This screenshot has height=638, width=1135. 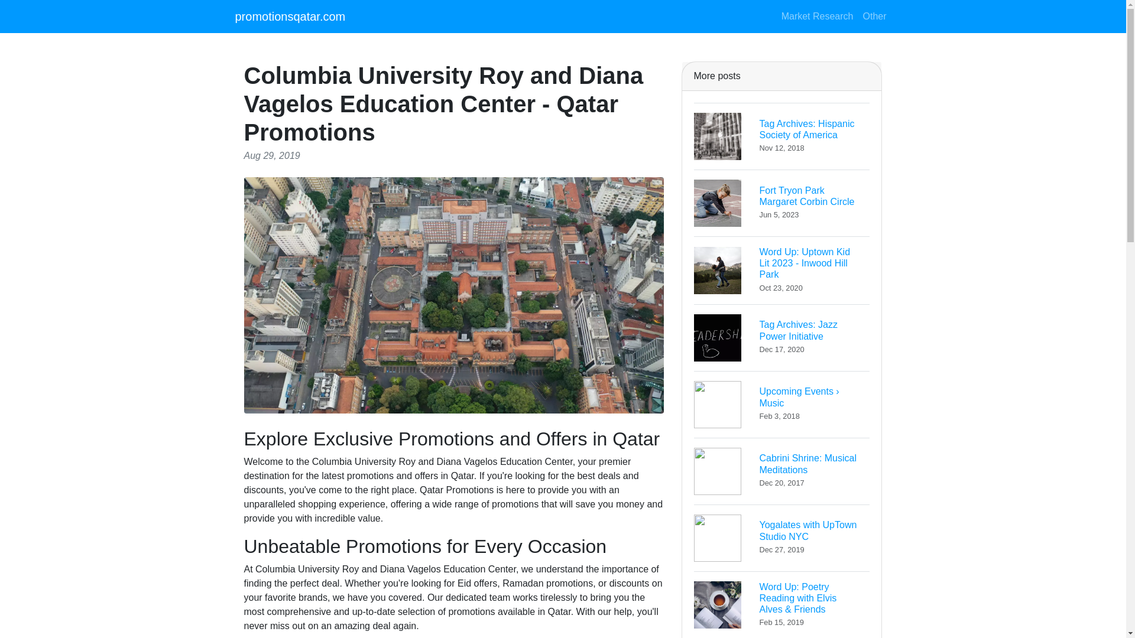 I want to click on promotionsqatar.com, so click(x=781, y=136).